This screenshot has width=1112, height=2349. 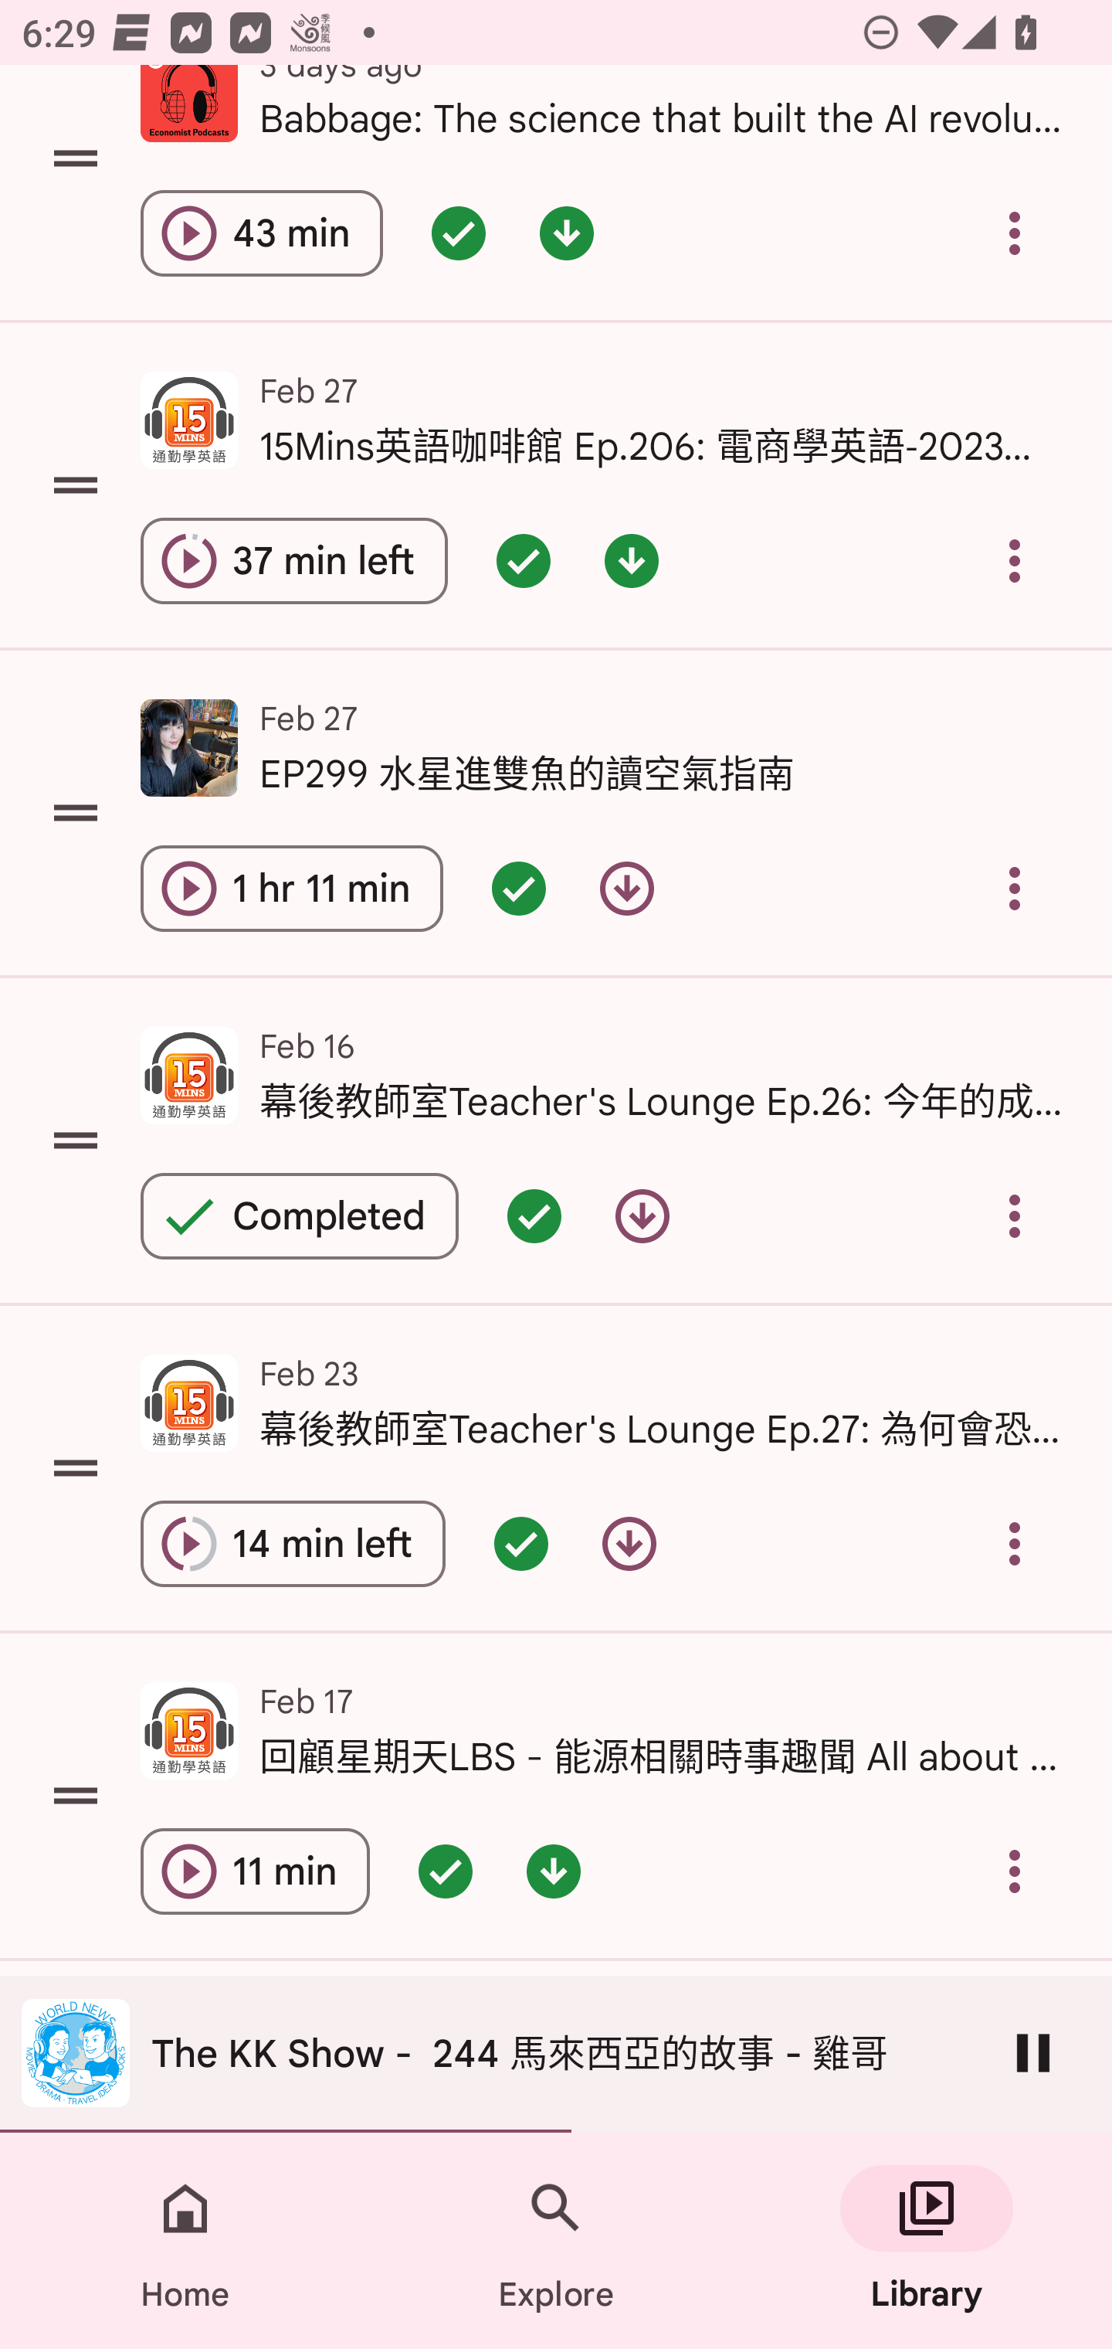 I want to click on Episode queued - double tap for options, so click(x=523, y=559).